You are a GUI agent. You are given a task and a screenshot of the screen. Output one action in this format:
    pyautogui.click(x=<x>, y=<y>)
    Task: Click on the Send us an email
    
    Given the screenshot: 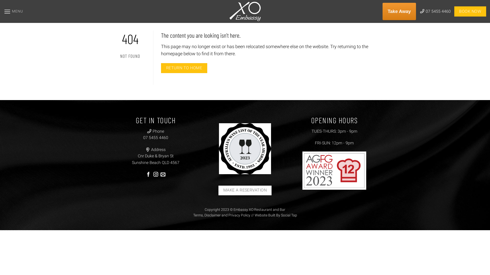 What is the action you would take?
    pyautogui.click(x=163, y=175)
    